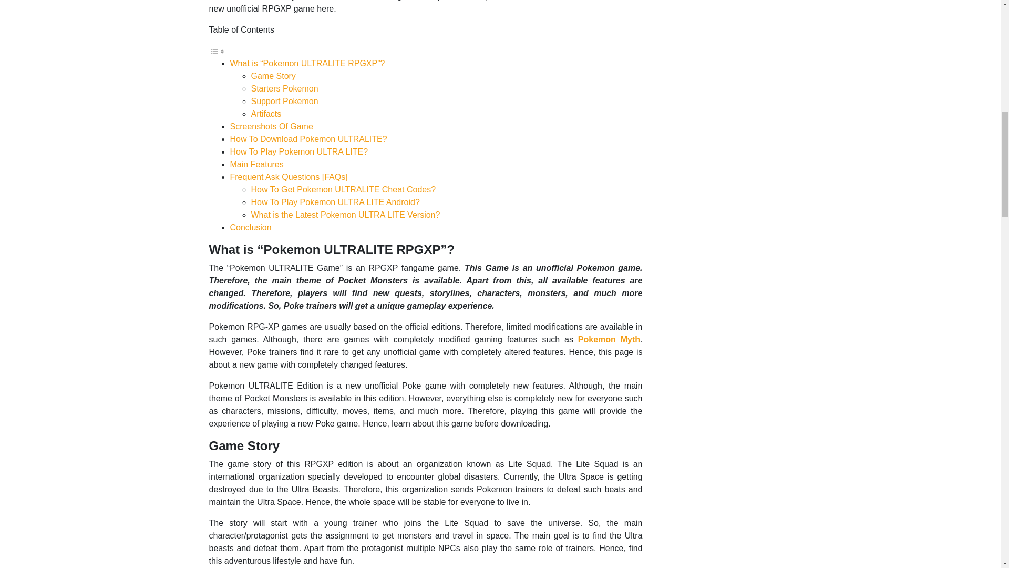  What do you see at coordinates (250, 227) in the screenshot?
I see `Conclusion` at bounding box center [250, 227].